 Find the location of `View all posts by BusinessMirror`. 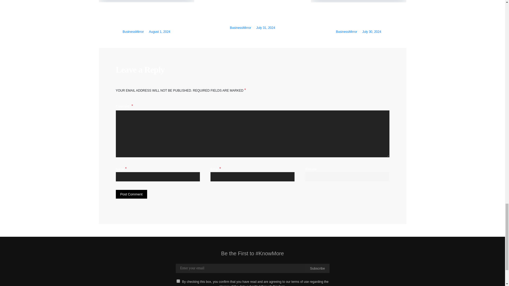

View all posts by BusinessMirror is located at coordinates (133, 32).